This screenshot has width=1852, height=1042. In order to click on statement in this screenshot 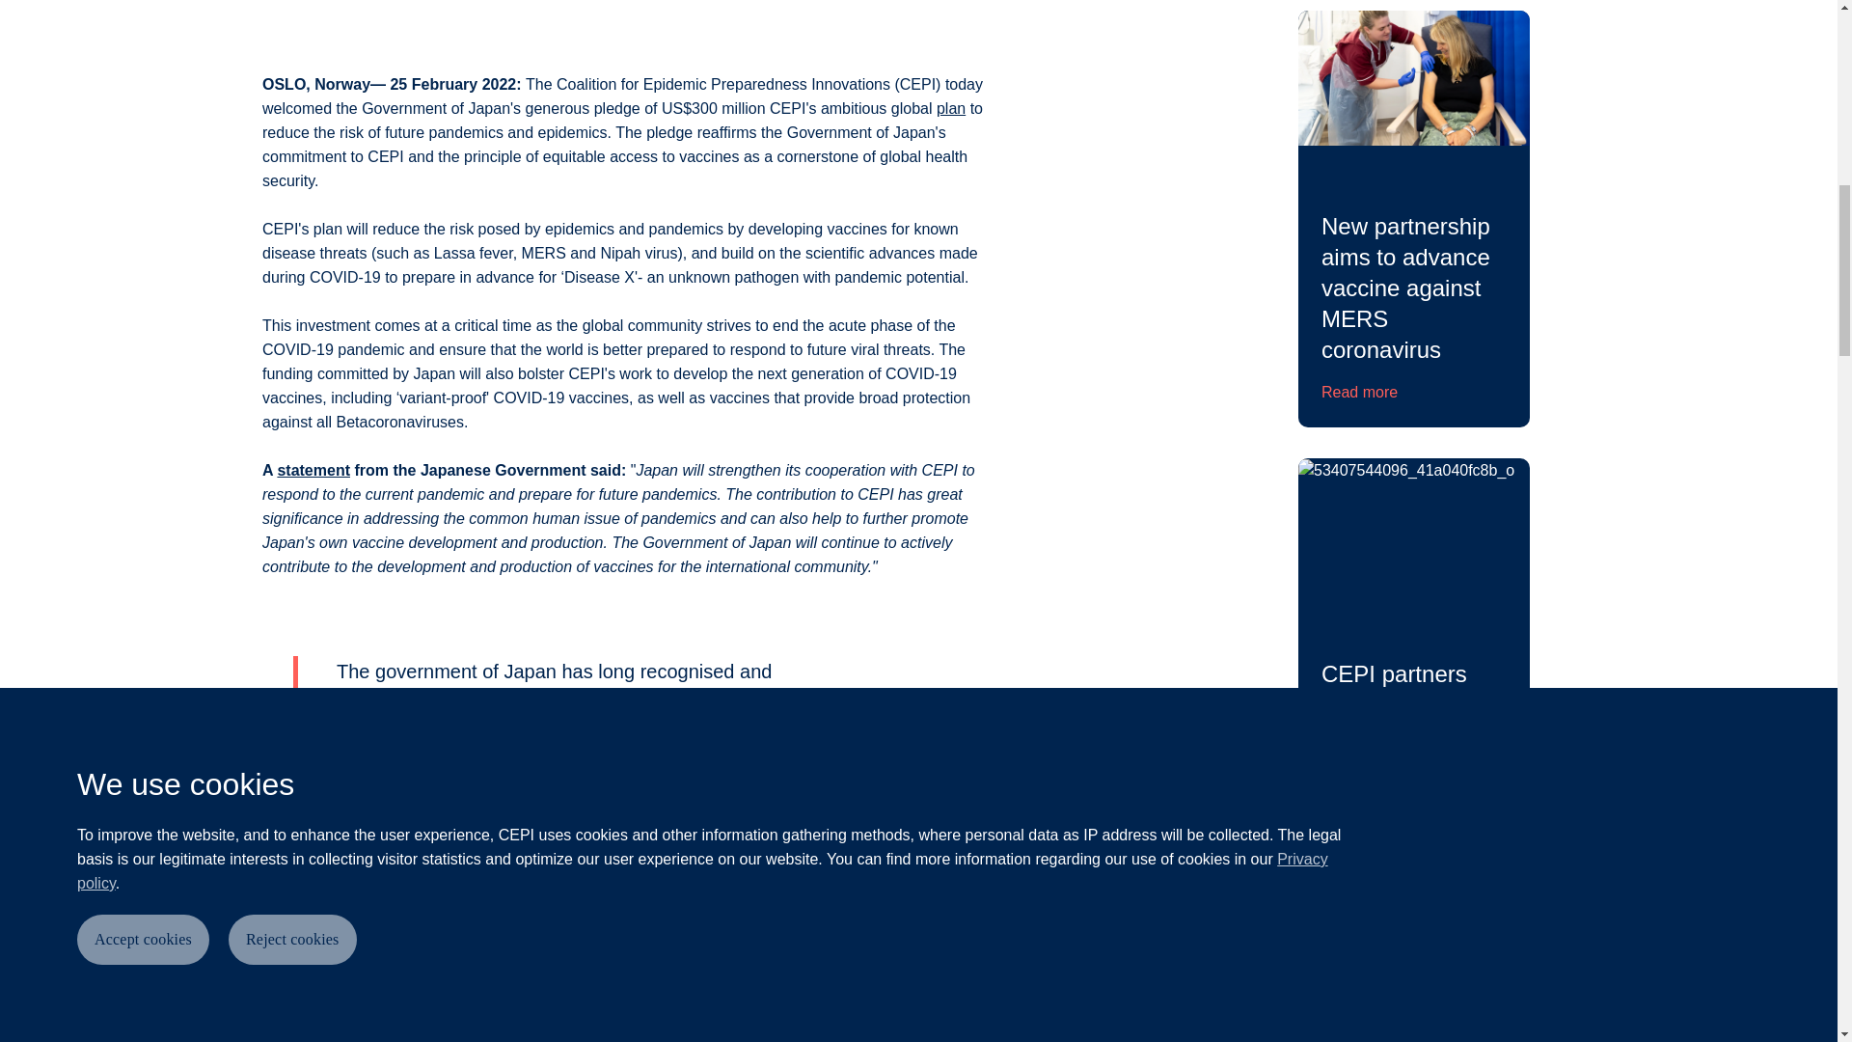, I will do `click(313, 470)`.